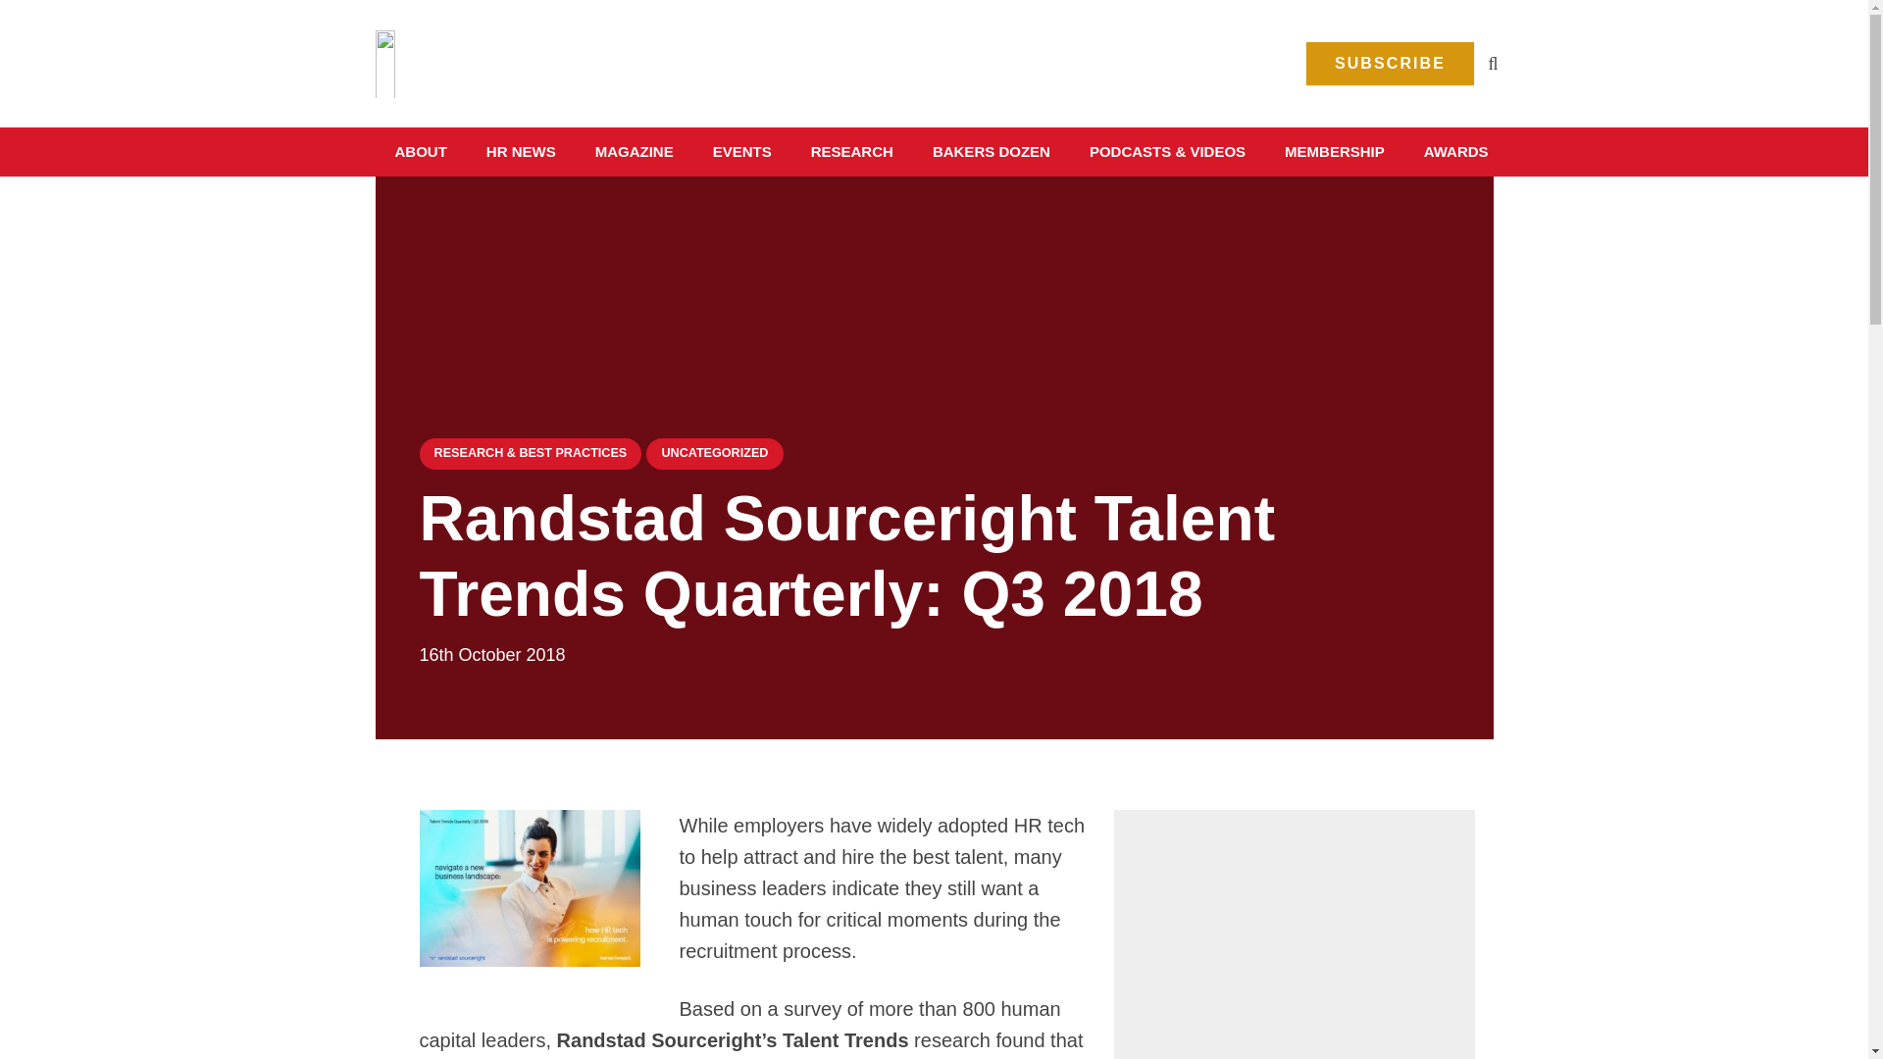 The height and width of the screenshot is (1059, 1883). I want to click on SUBSCRIBE, so click(1391, 64).